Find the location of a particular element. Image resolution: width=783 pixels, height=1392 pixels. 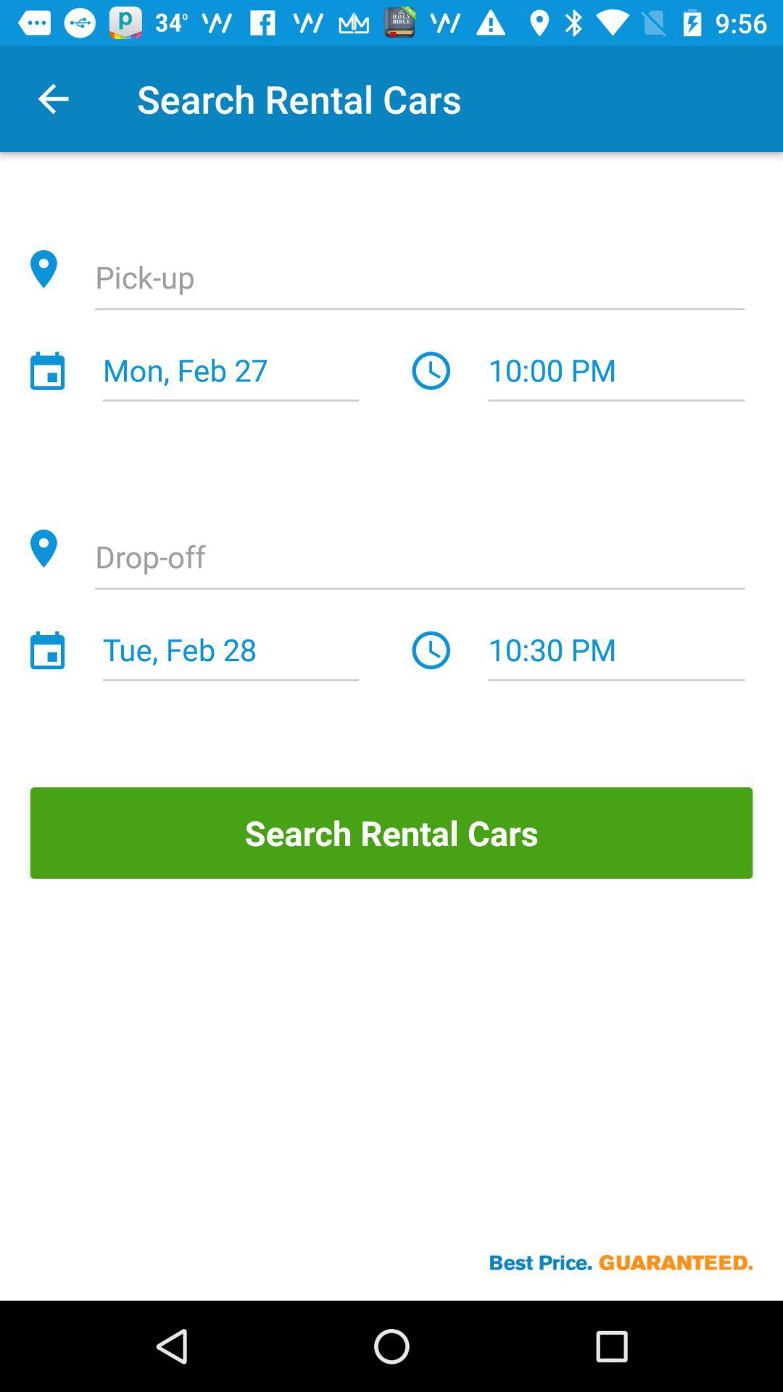

select a timer icon which is before 1030 pm is located at coordinates (431, 650).